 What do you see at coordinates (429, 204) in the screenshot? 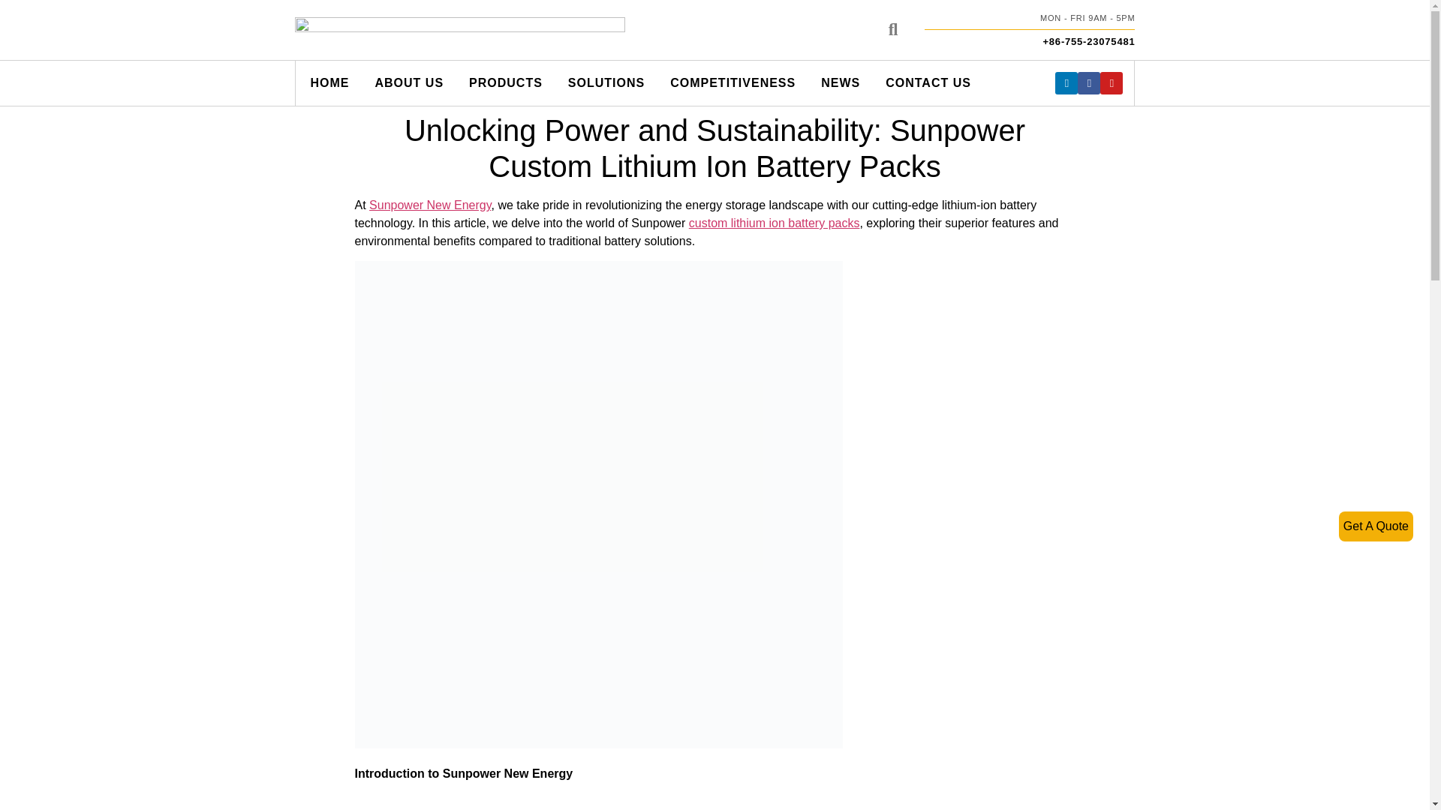
I see `Sunpower New Energy` at bounding box center [429, 204].